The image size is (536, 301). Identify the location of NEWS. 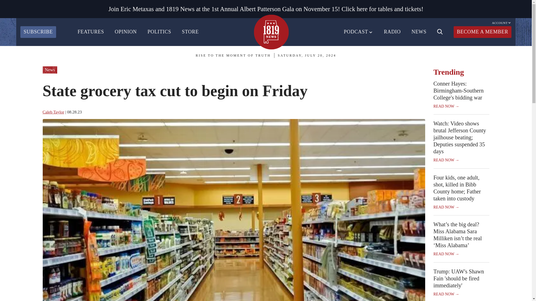
(419, 32).